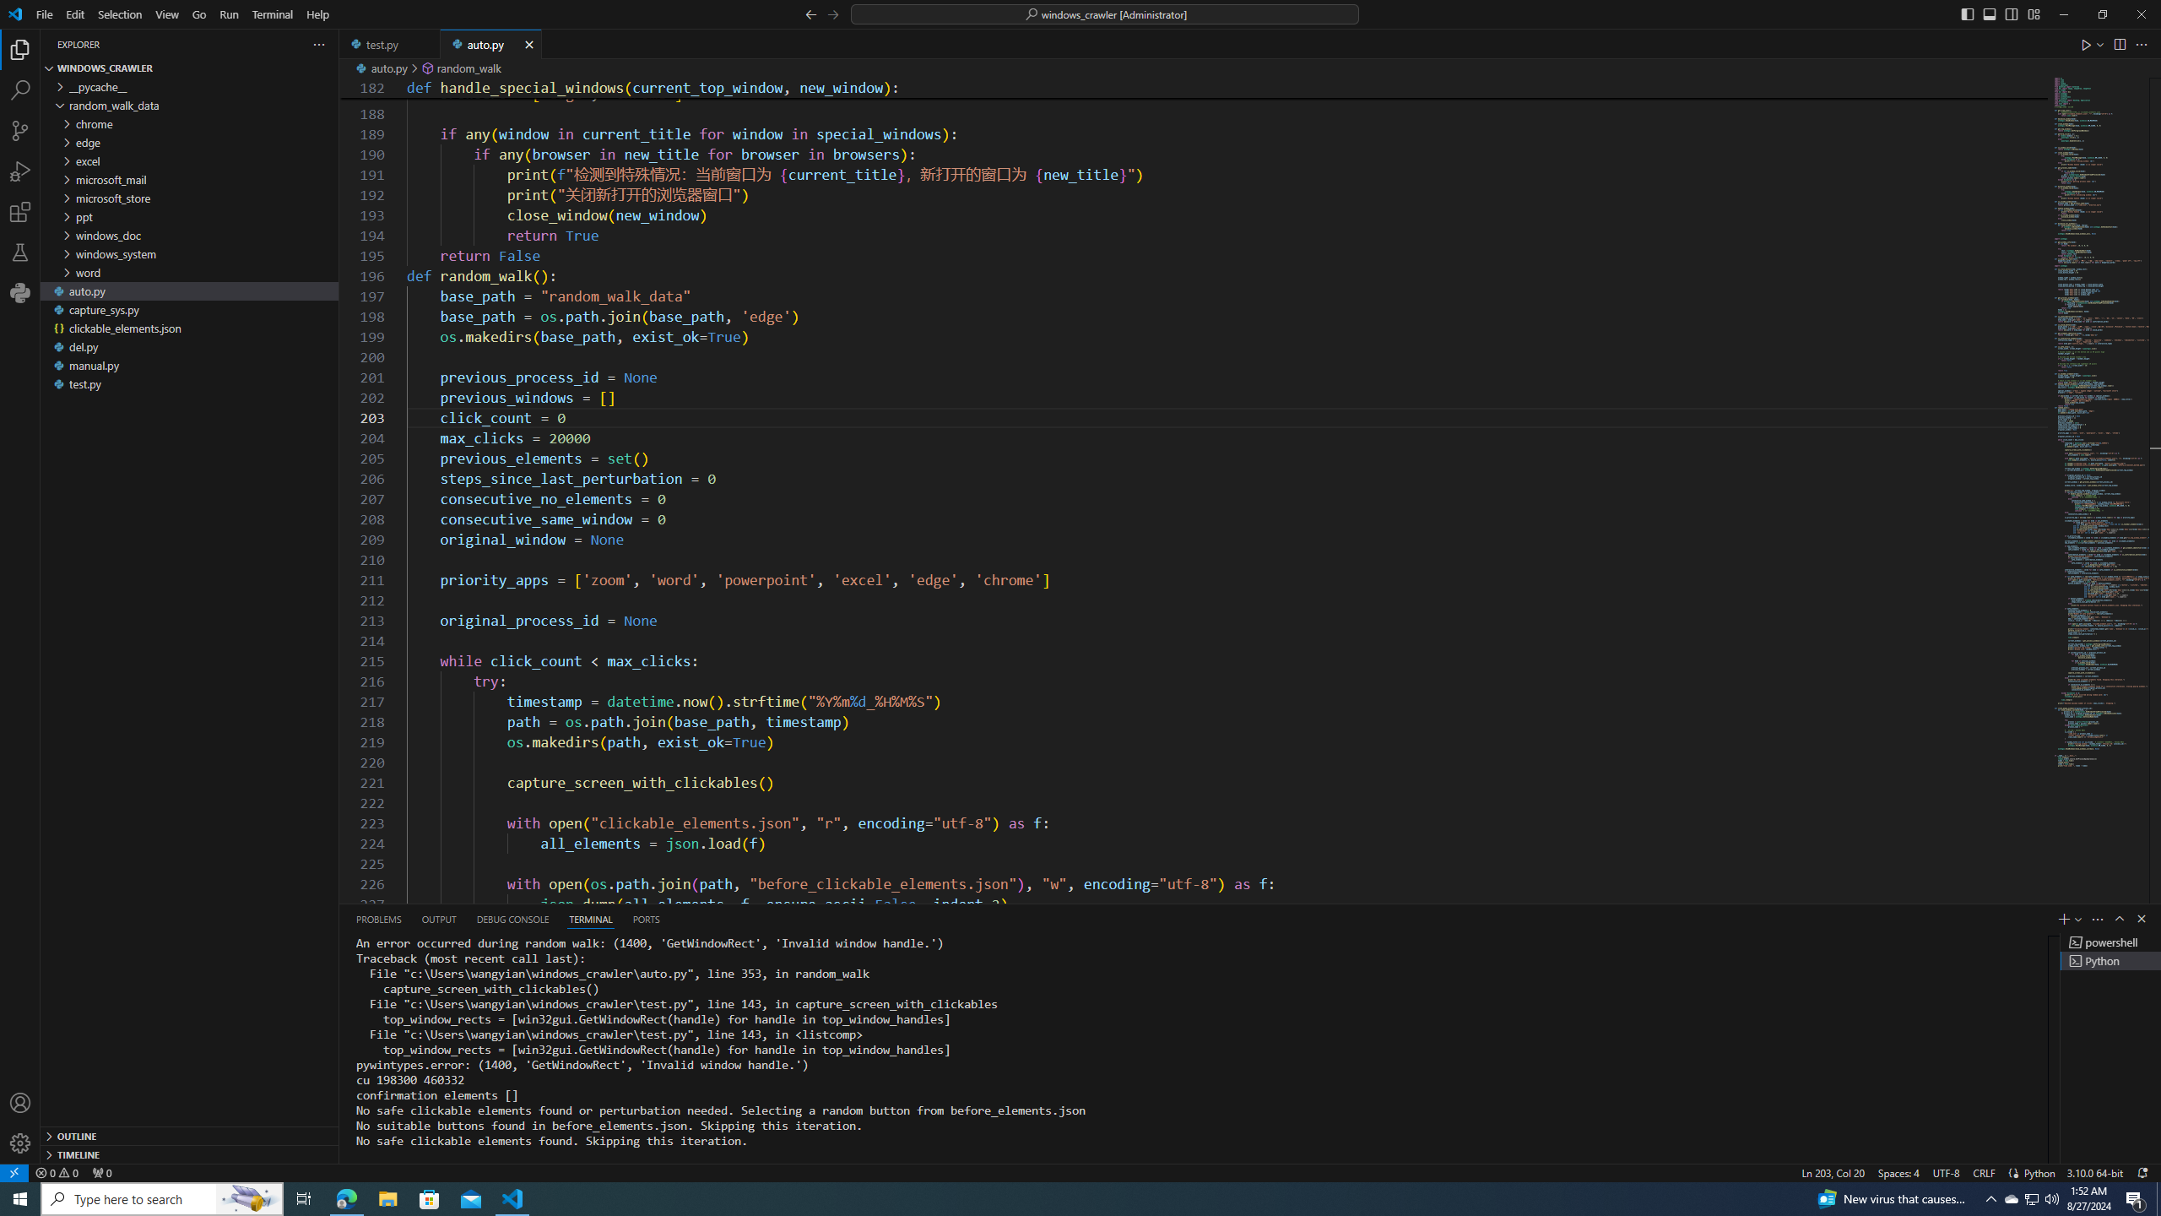  What do you see at coordinates (1967, 14) in the screenshot?
I see `Toggle Primary Side Bar (Ctrl+B)` at bounding box center [1967, 14].